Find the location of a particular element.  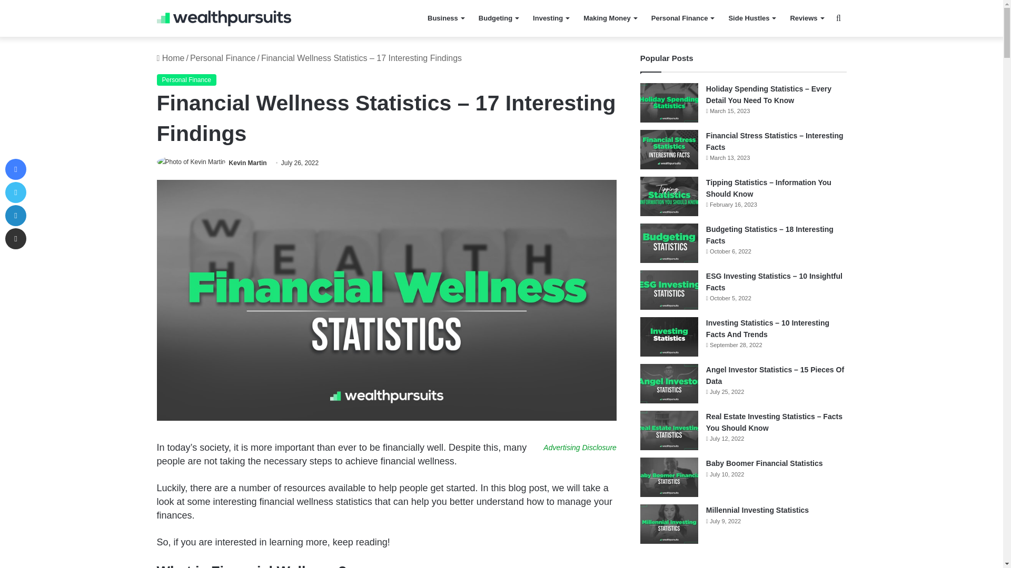

Budgeting is located at coordinates (498, 18).